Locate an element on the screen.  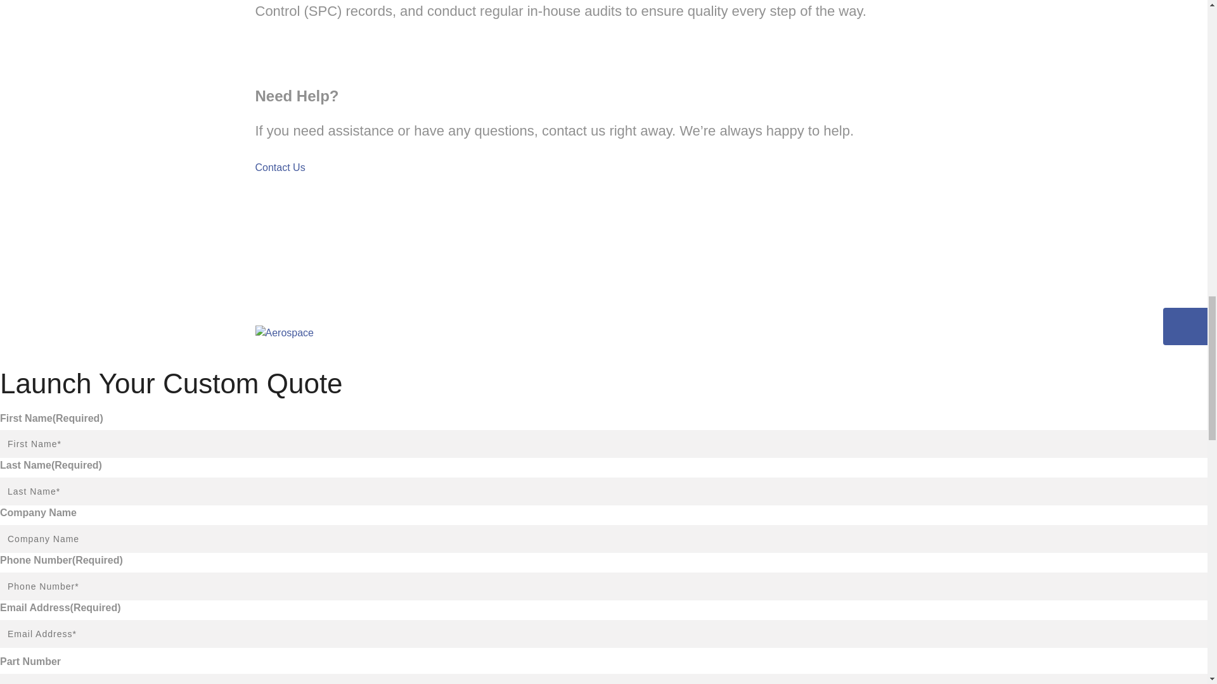
Back to Top is located at coordinates (350, 274).